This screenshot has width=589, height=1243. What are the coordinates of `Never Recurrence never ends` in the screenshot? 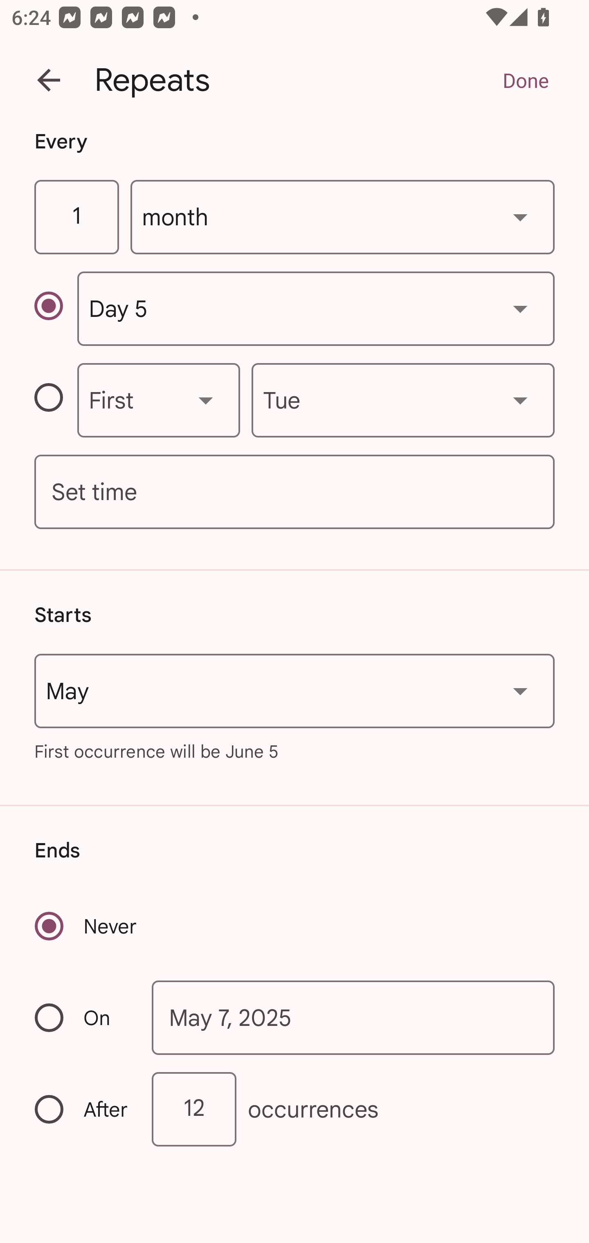 It's located at (87, 926).